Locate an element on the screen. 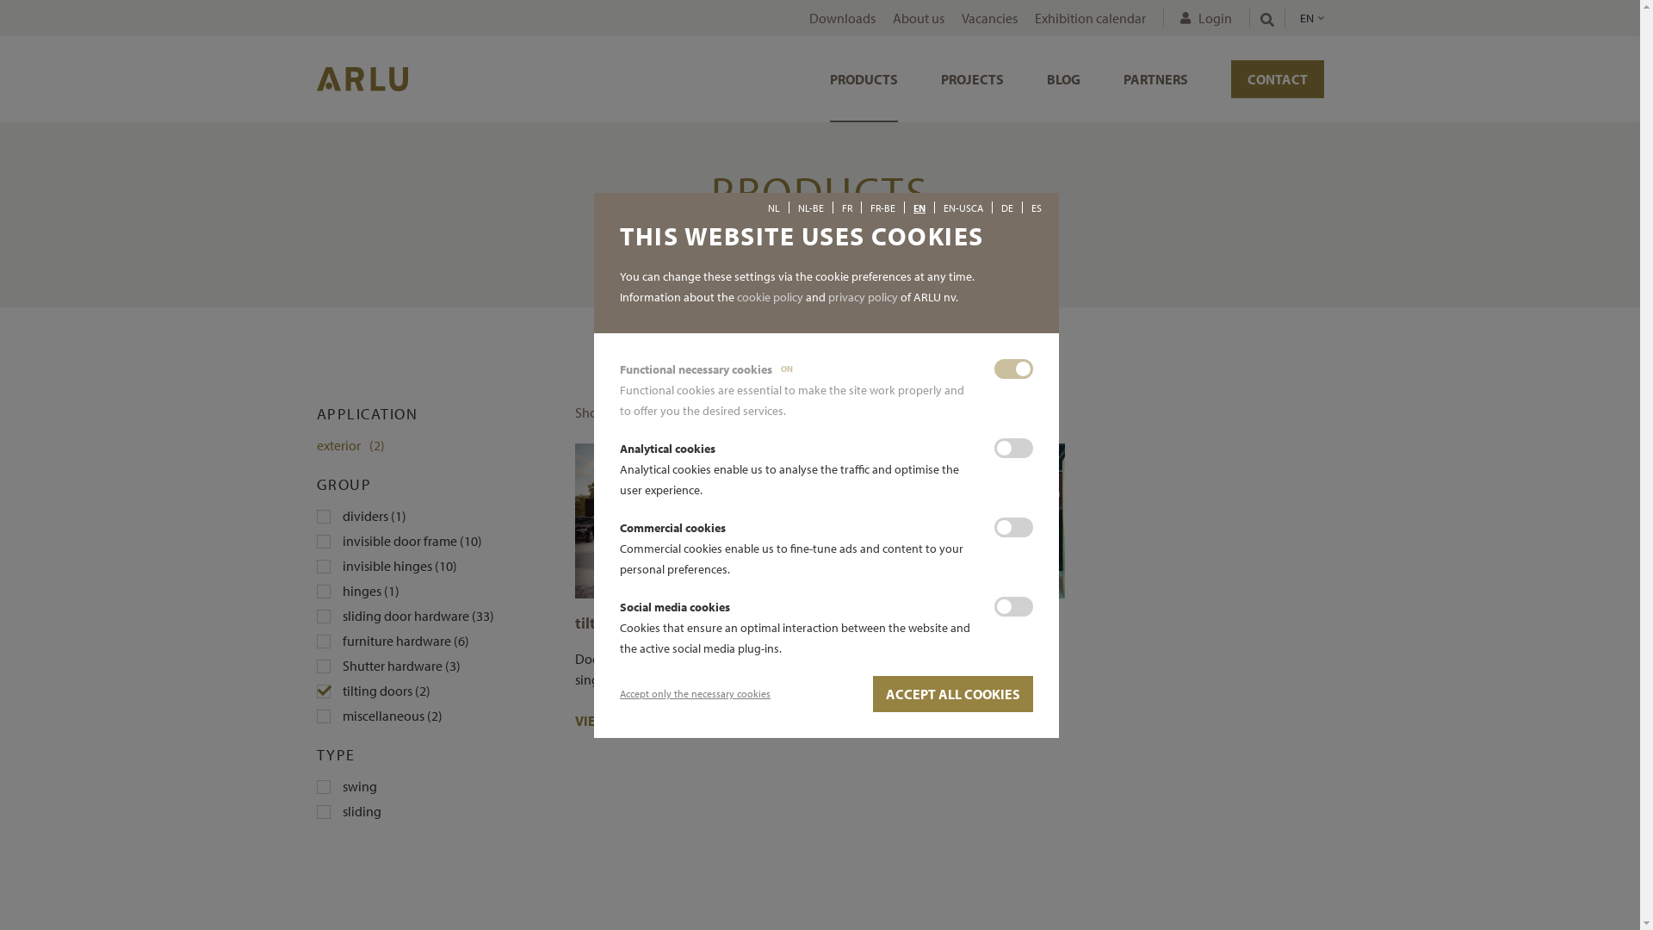  tilting doors is located at coordinates (618, 623).